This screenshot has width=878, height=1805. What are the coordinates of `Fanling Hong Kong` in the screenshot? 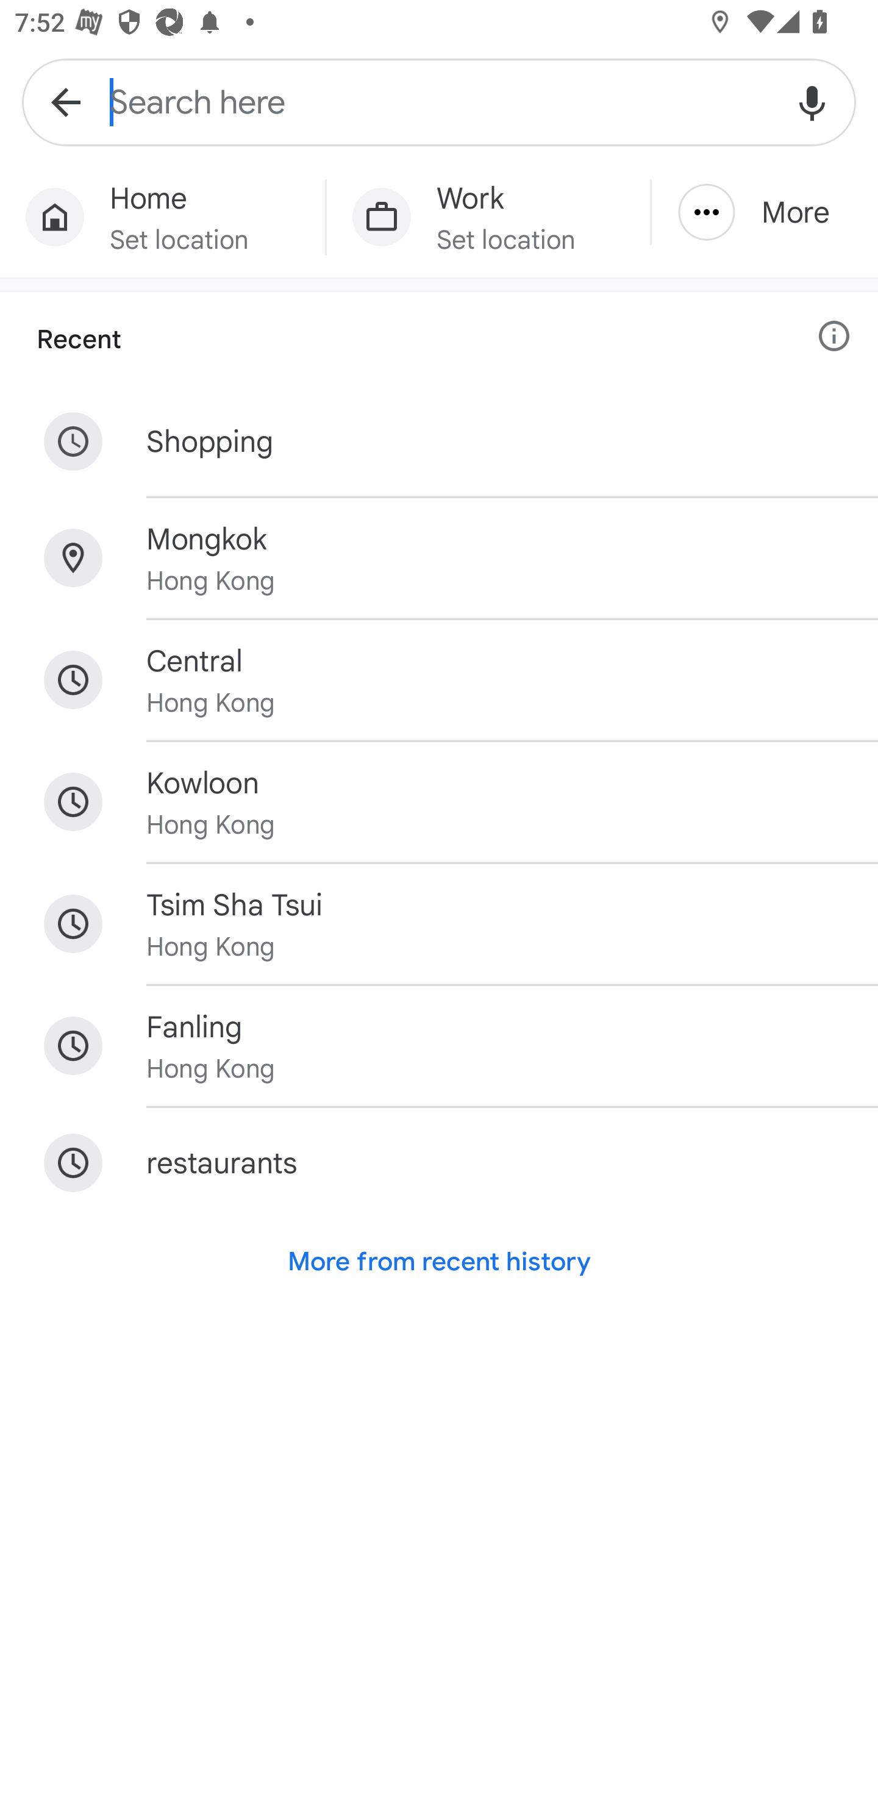 It's located at (439, 1046).